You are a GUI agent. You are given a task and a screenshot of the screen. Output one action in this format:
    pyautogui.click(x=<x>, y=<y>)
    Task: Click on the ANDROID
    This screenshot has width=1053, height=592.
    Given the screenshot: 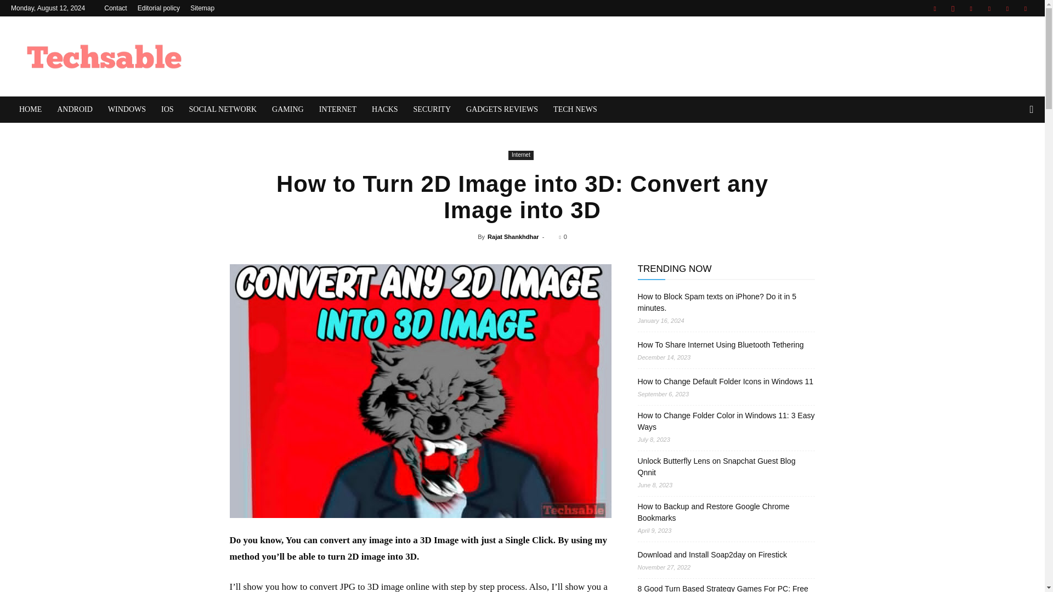 What is the action you would take?
    pyautogui.click(x=75, y=110)
    